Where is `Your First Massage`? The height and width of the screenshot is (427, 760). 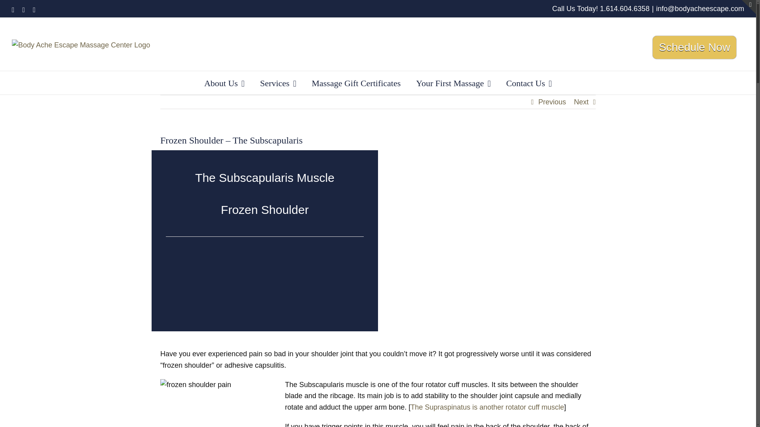
Your First Massage is located at coordinates (453, 83).